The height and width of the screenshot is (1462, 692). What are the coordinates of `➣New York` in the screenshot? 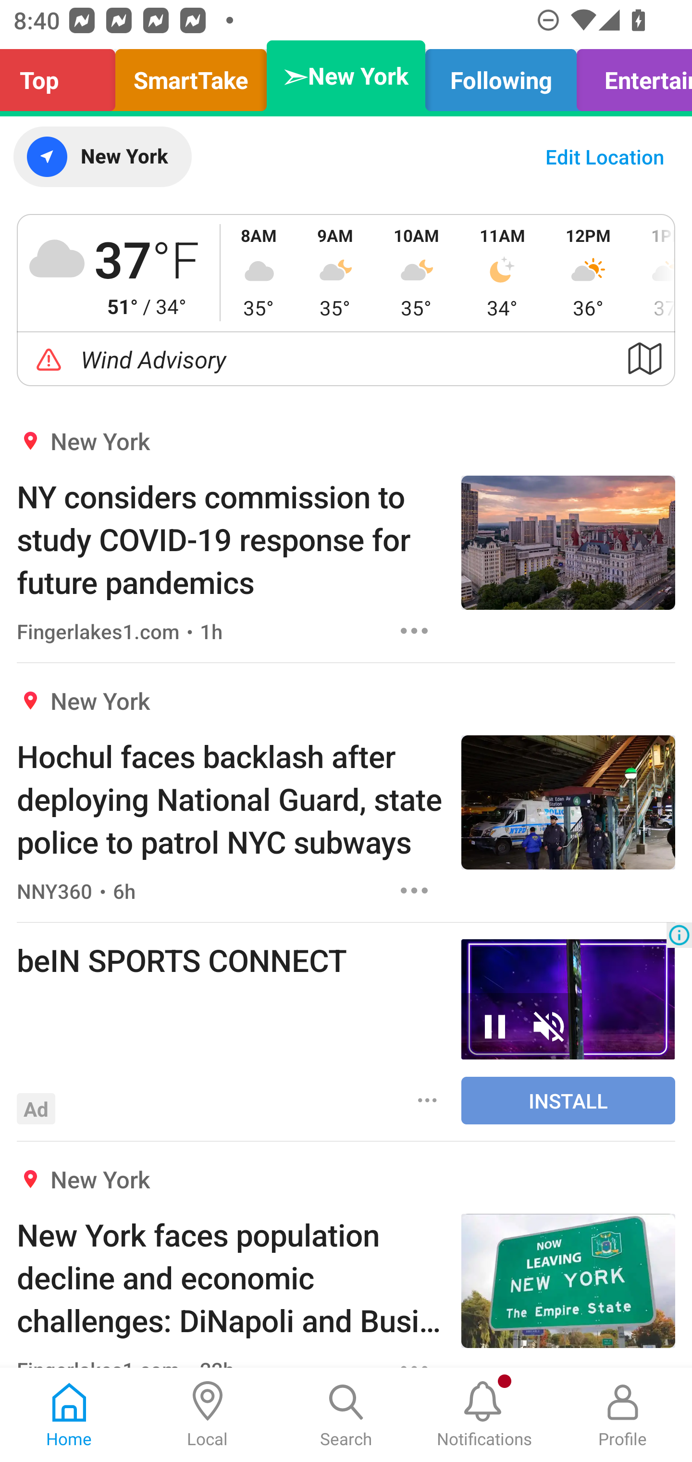 It's located at (346, 76).